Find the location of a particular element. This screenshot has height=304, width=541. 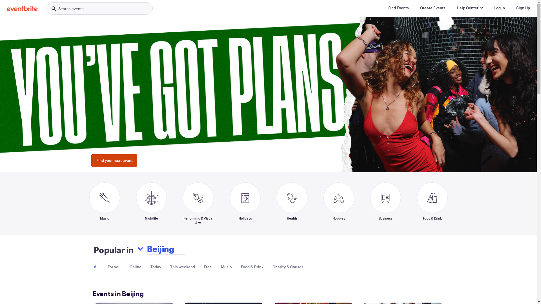

Find your next event is located at coordinates (114, 160).